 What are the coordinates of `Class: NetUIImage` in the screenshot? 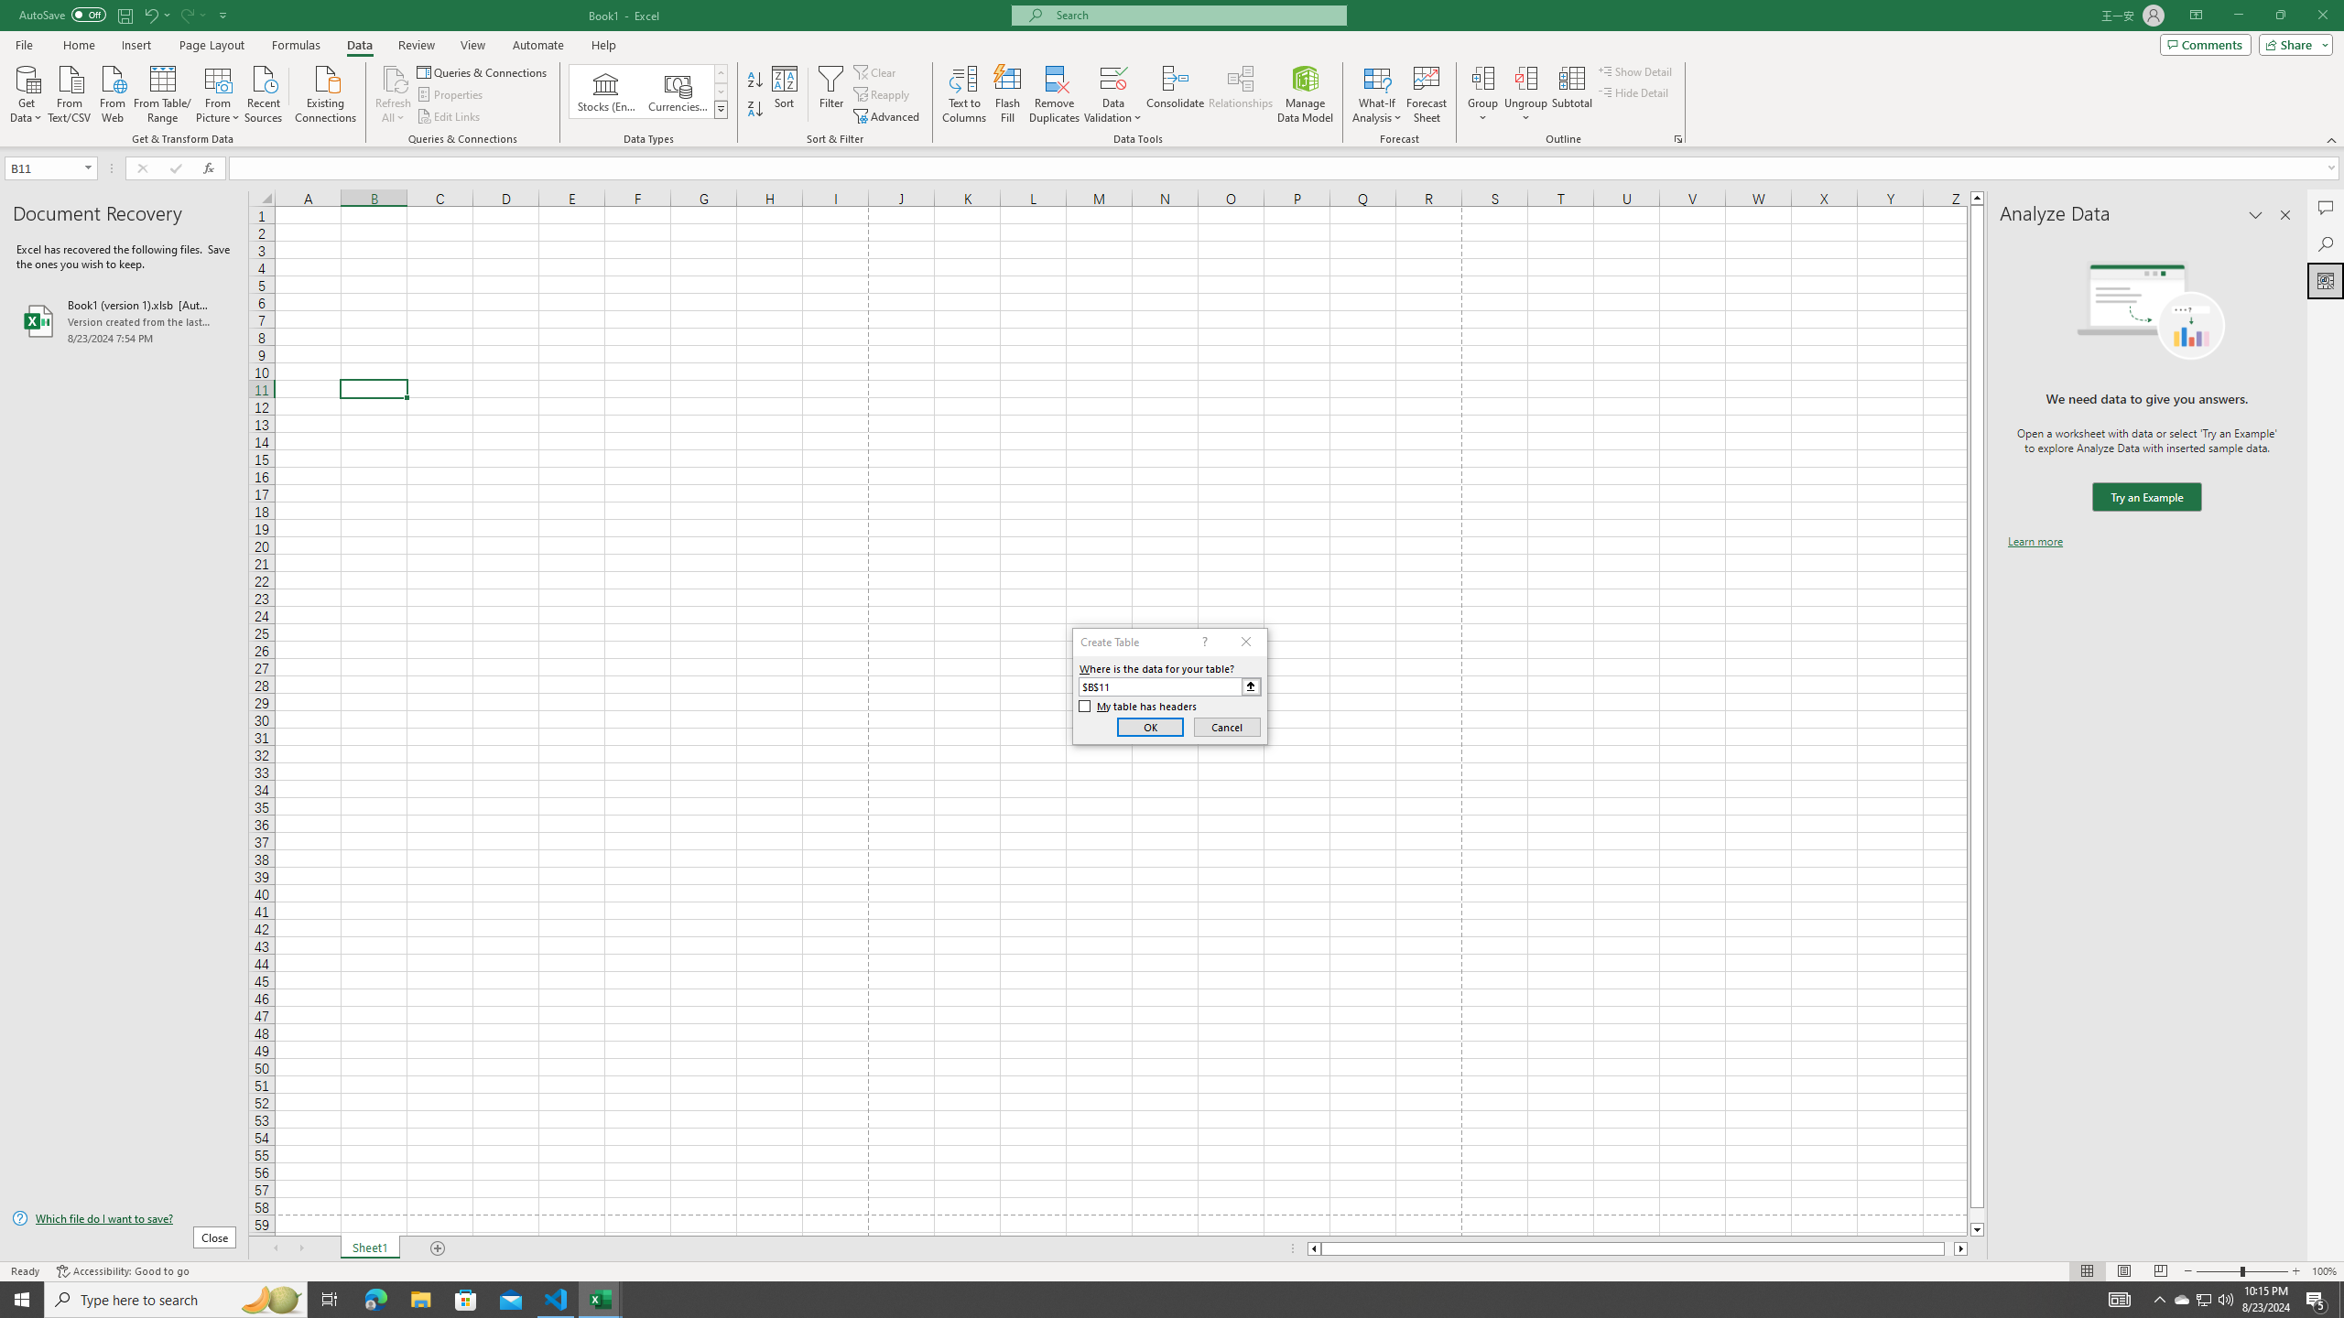 It's located at (721, 110).